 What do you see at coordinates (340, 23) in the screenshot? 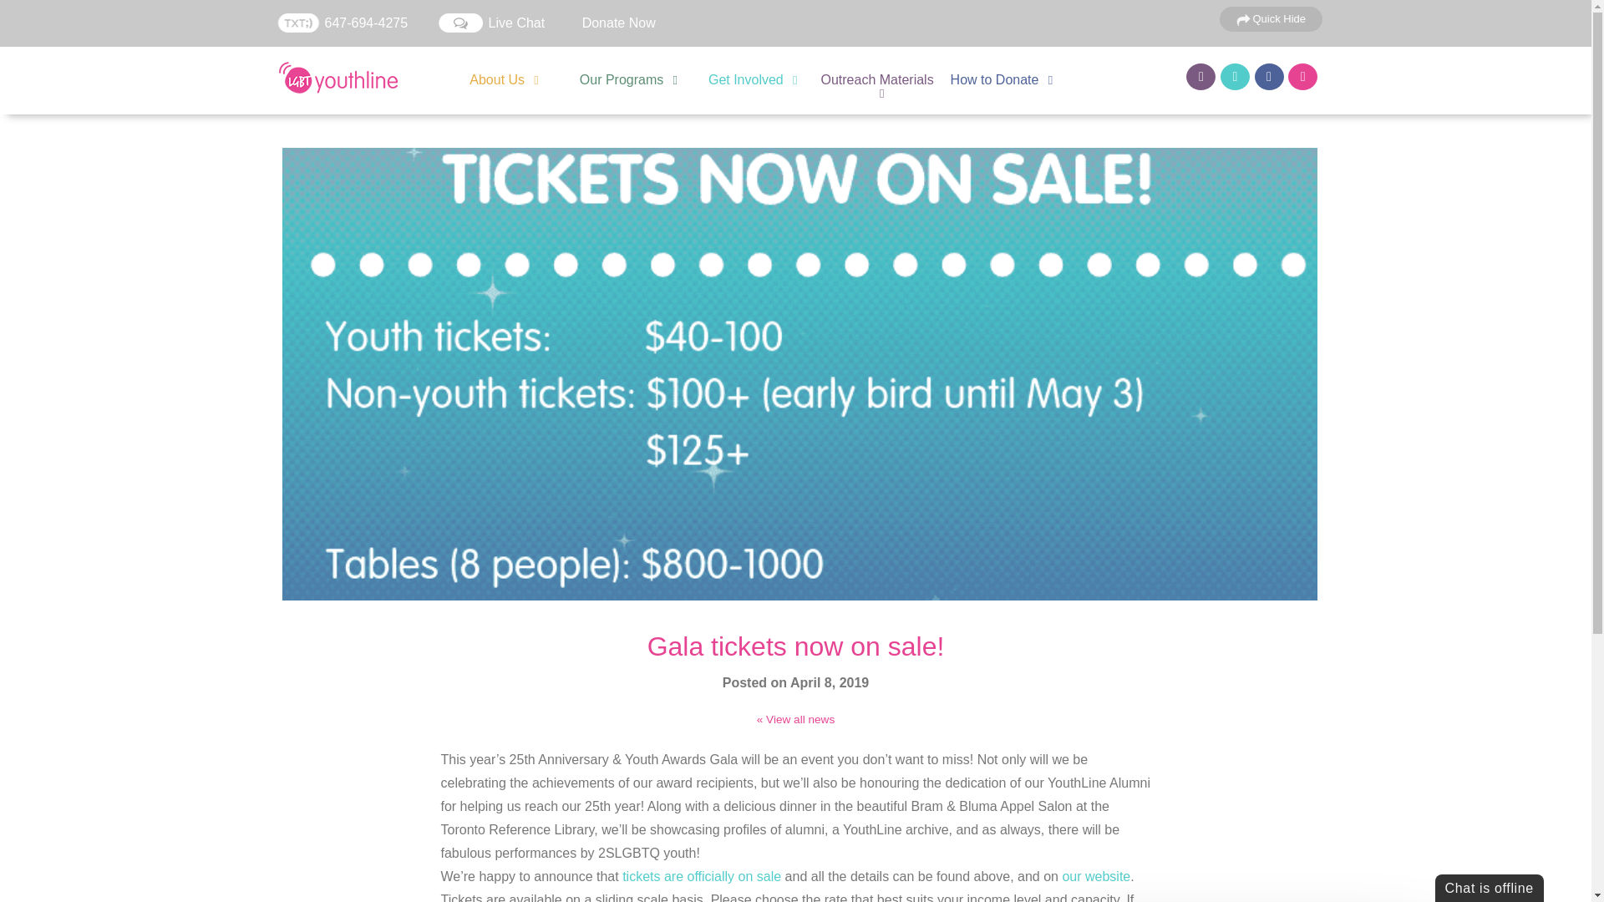
I see `647-694-4275` at bounding box center [340, 23].